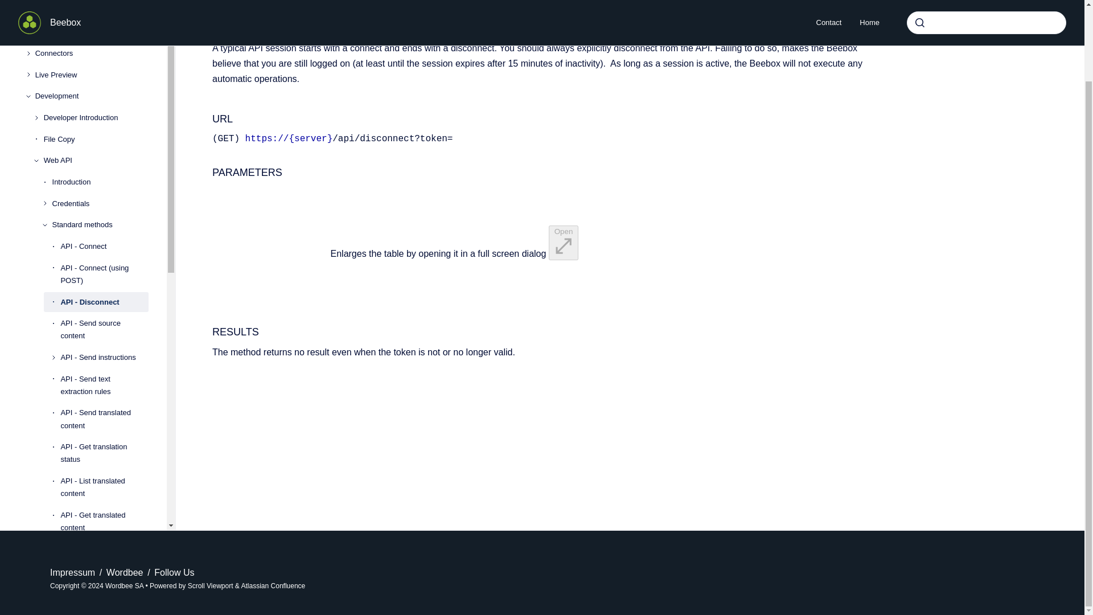 Image resolution: width=1093 pixels, height=615 pixels. Describe the element at coordinates (104, 329) in the screenshot. I see `API - Send source content` at that location.